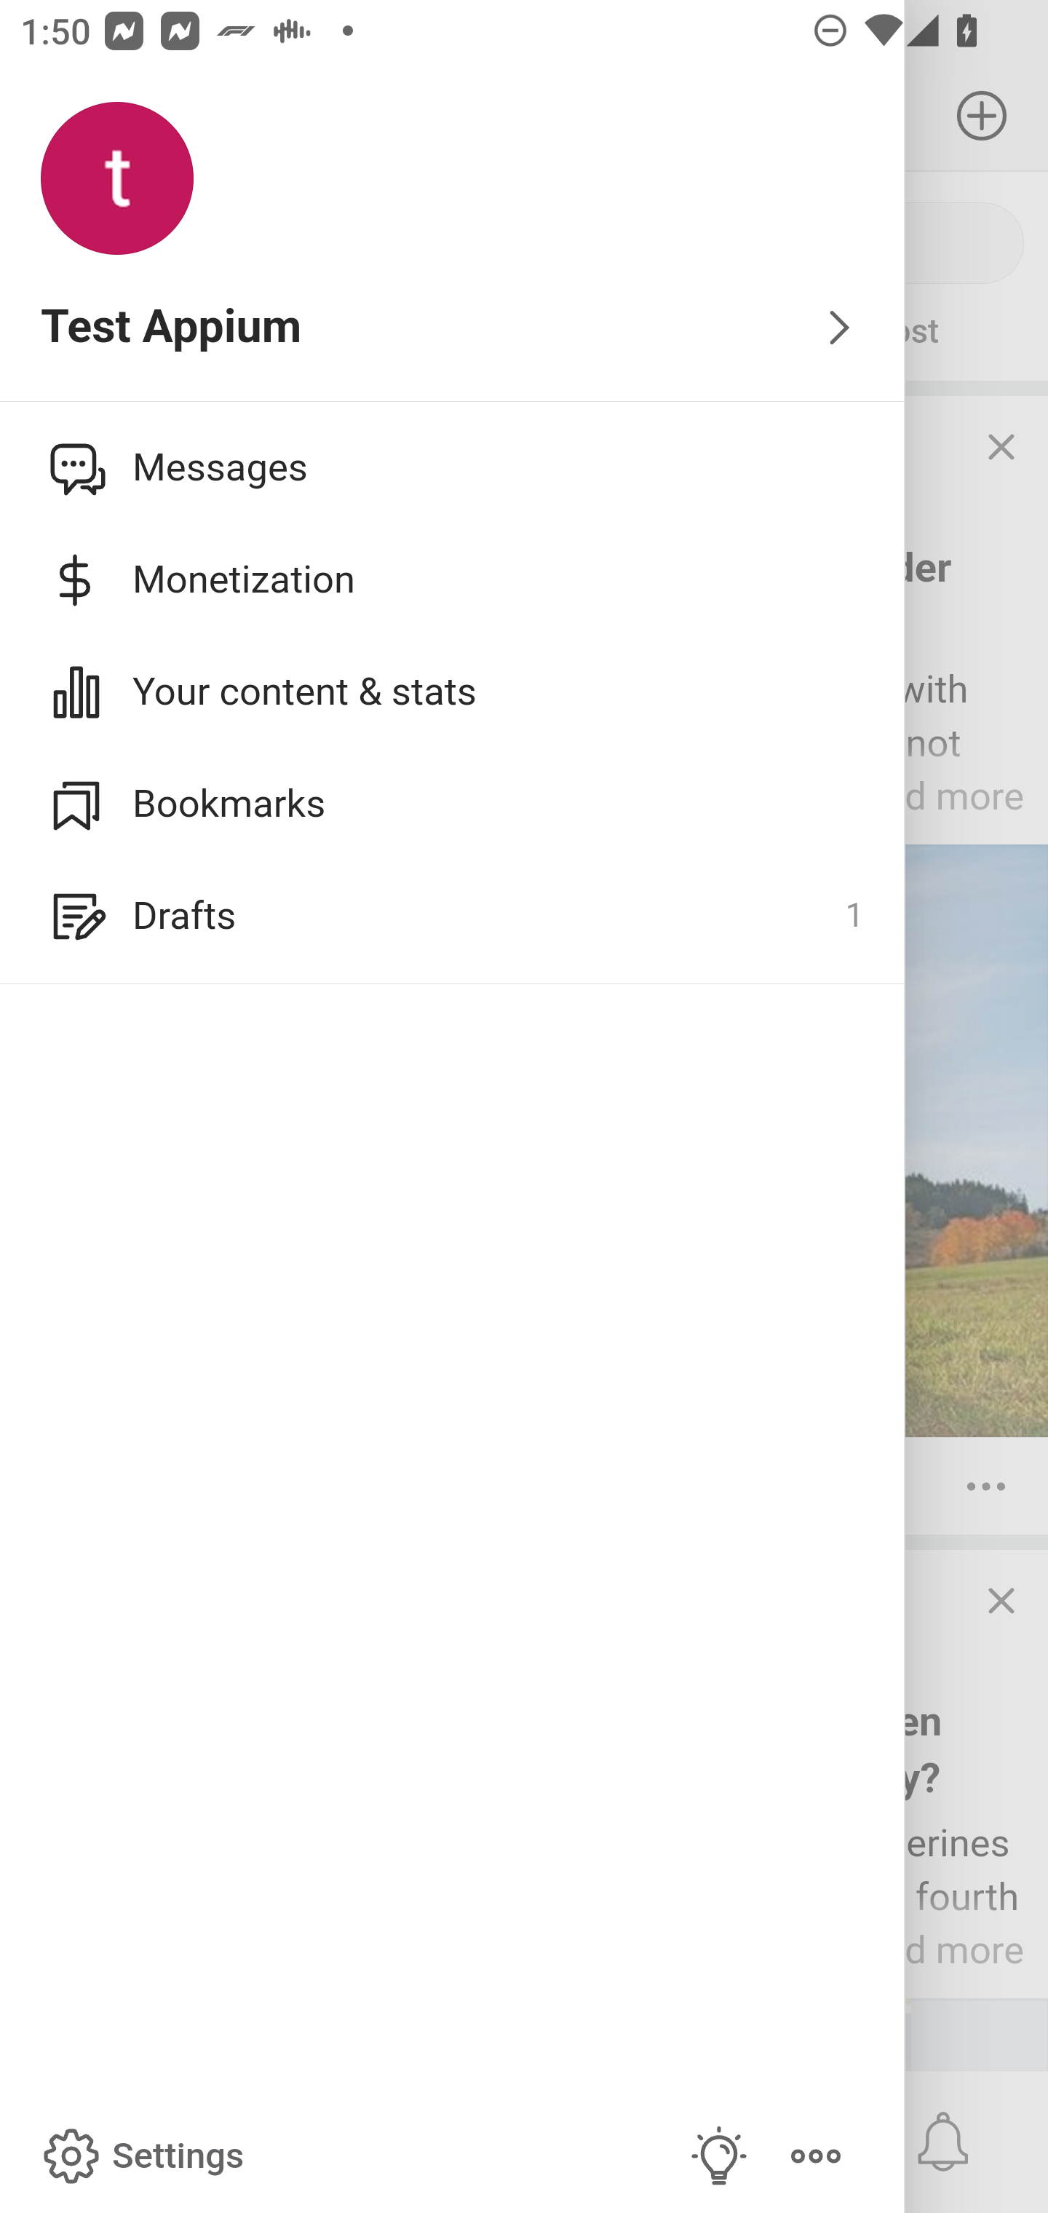  What do you see at coordinates (453, 916) in the screenshot?
I see `Drafts 1 Drafts 1` at bounding box center [453, 916].